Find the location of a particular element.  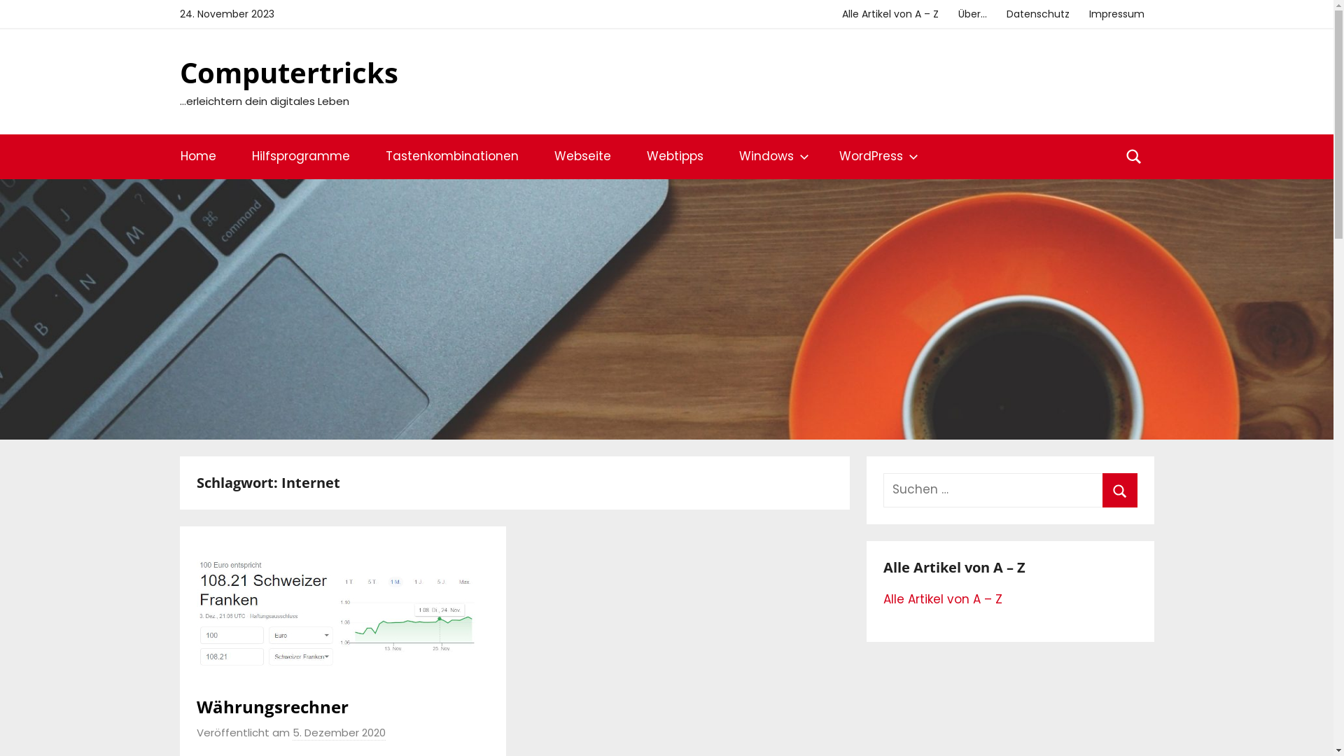

Webseite is located at coordinates (582, 157).